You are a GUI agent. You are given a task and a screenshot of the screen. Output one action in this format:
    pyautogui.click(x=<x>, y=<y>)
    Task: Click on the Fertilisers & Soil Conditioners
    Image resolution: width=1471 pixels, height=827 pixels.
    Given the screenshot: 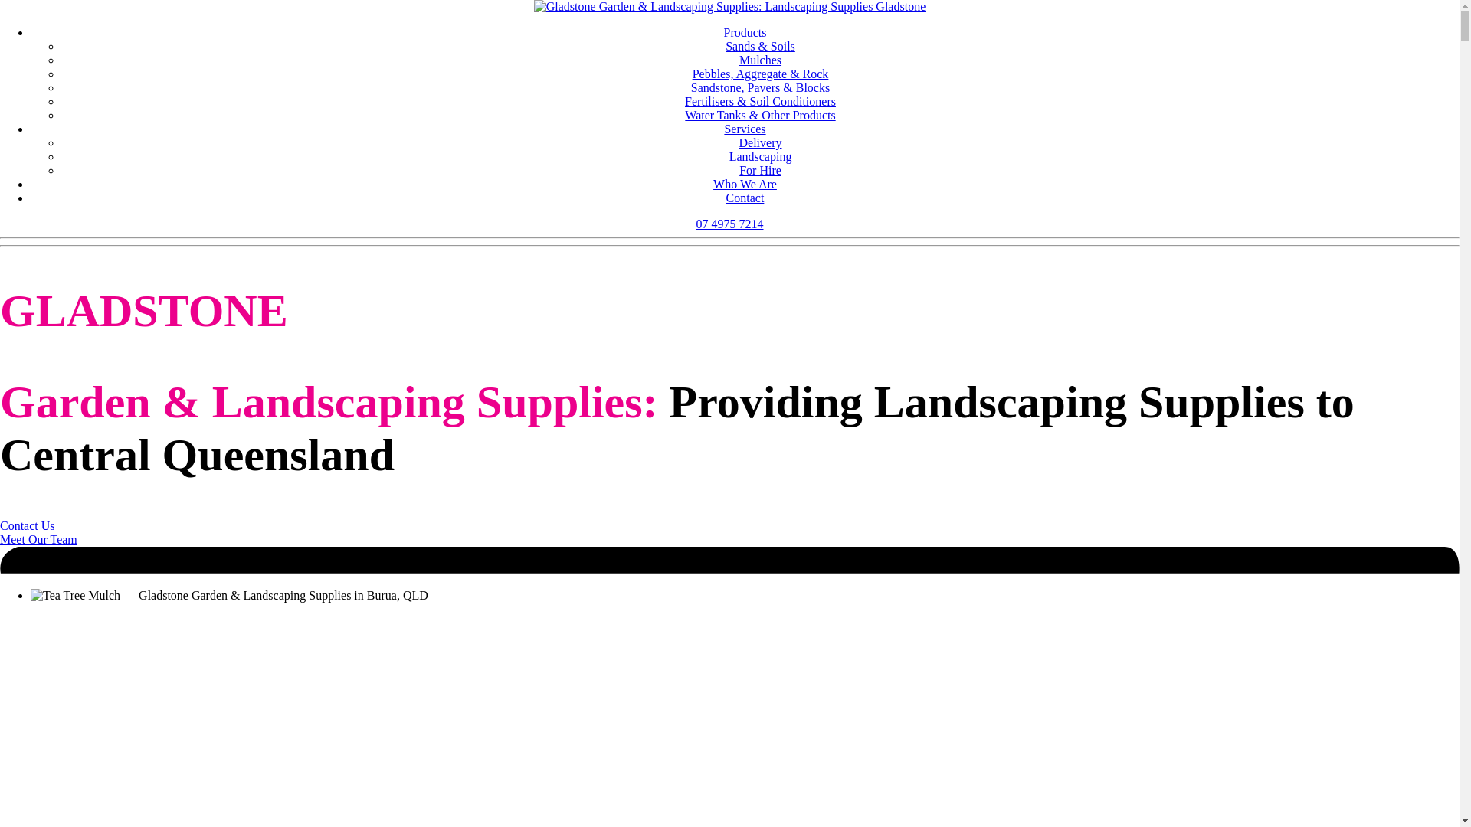 What is the action you would take?
    pyautogui.click(x=760, y=101)
    